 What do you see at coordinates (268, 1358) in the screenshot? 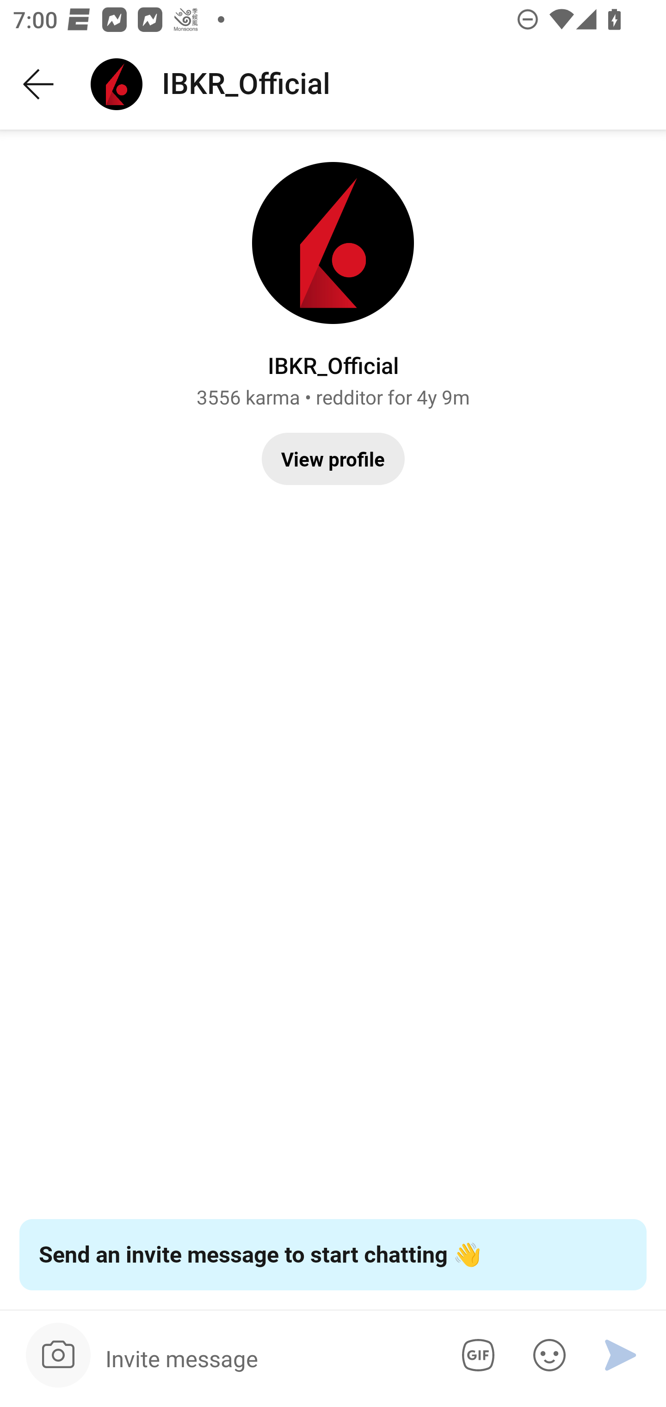
I see `Message Invite message` at bounding box center [268, 1358].